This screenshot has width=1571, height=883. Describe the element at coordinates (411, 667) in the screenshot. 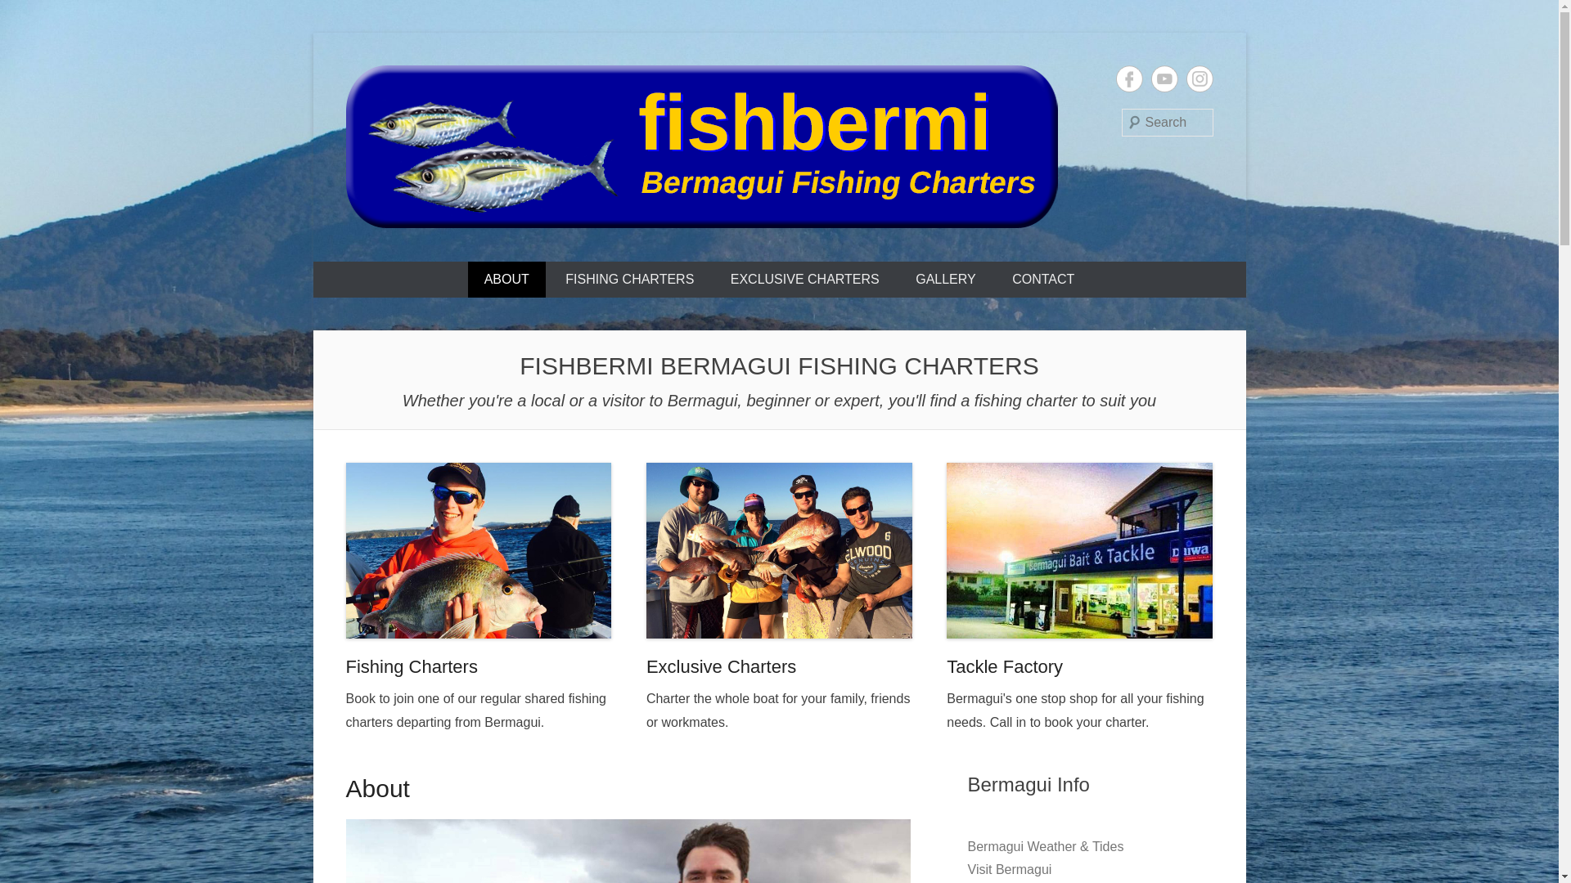

I see `Fishing Charters` at that location.